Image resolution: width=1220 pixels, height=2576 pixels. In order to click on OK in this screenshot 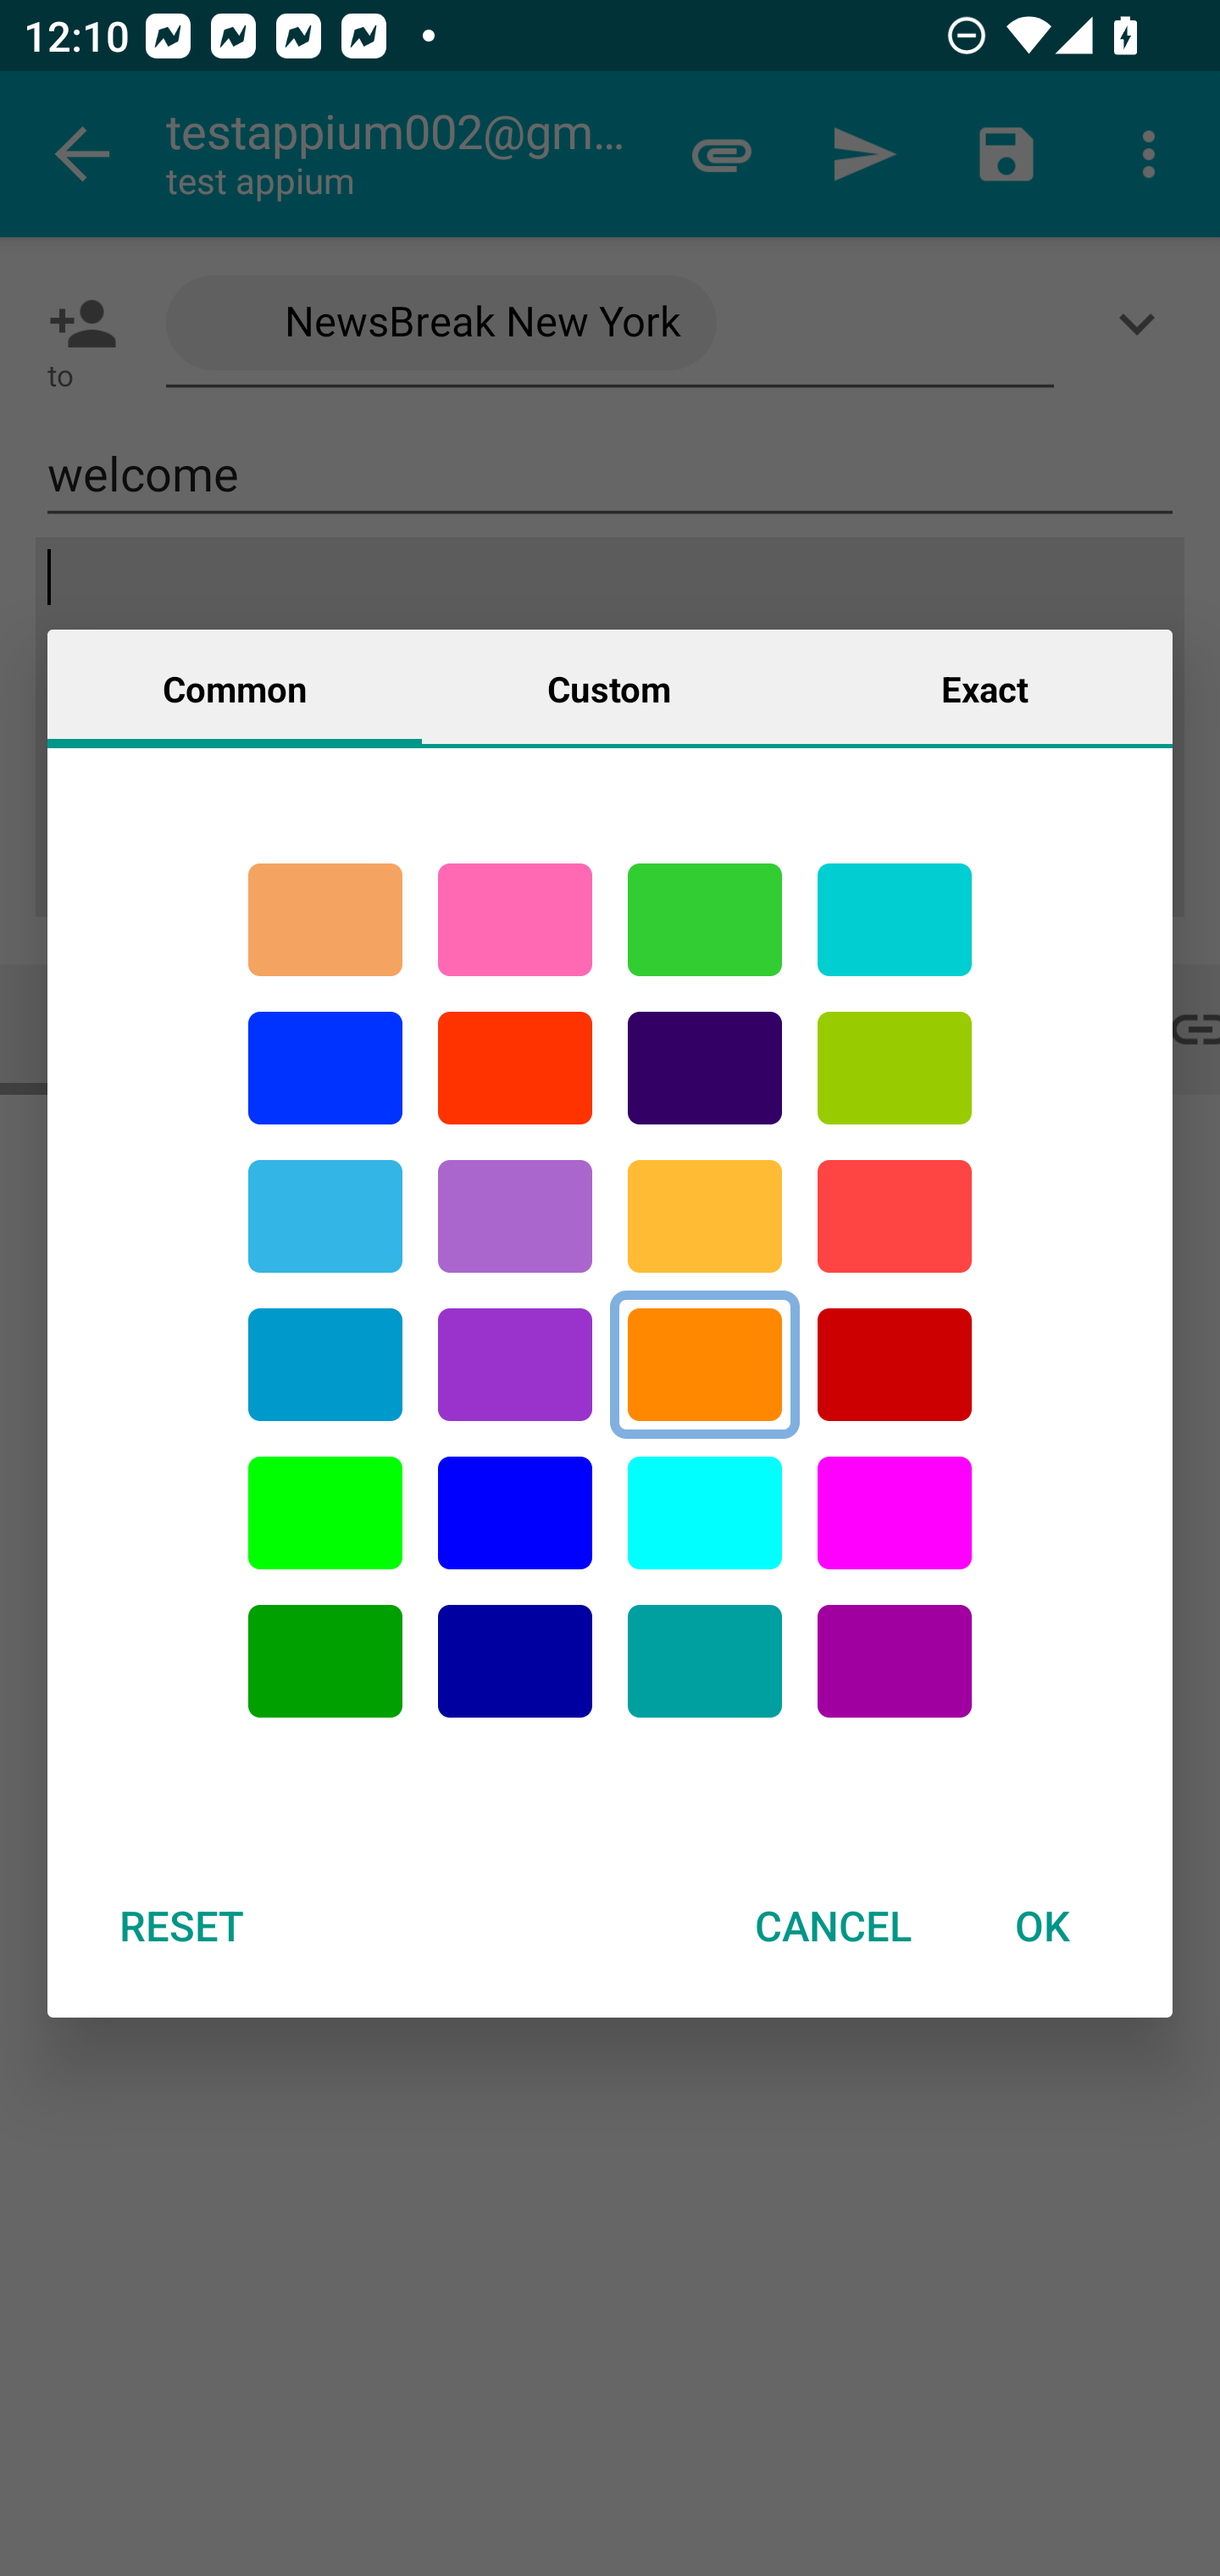, I will do `click(1042, 1925)`.